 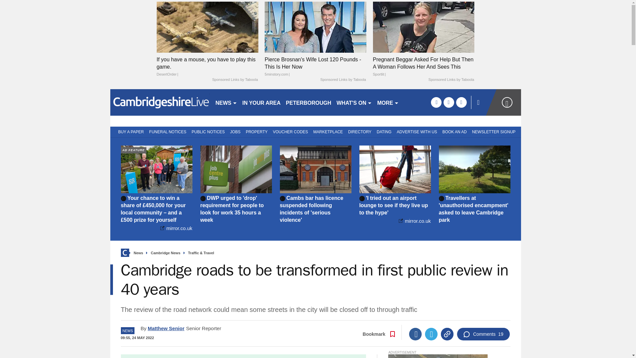 I want to click on Comments, so click(x=483, y=334).